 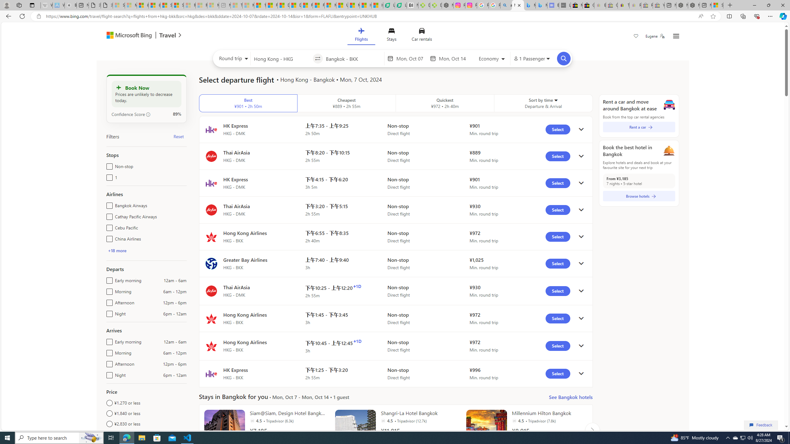 I want to click on Microsoft Bing Travel - Shangri-La Hotel Bangkok, so click(x=541, y=5).